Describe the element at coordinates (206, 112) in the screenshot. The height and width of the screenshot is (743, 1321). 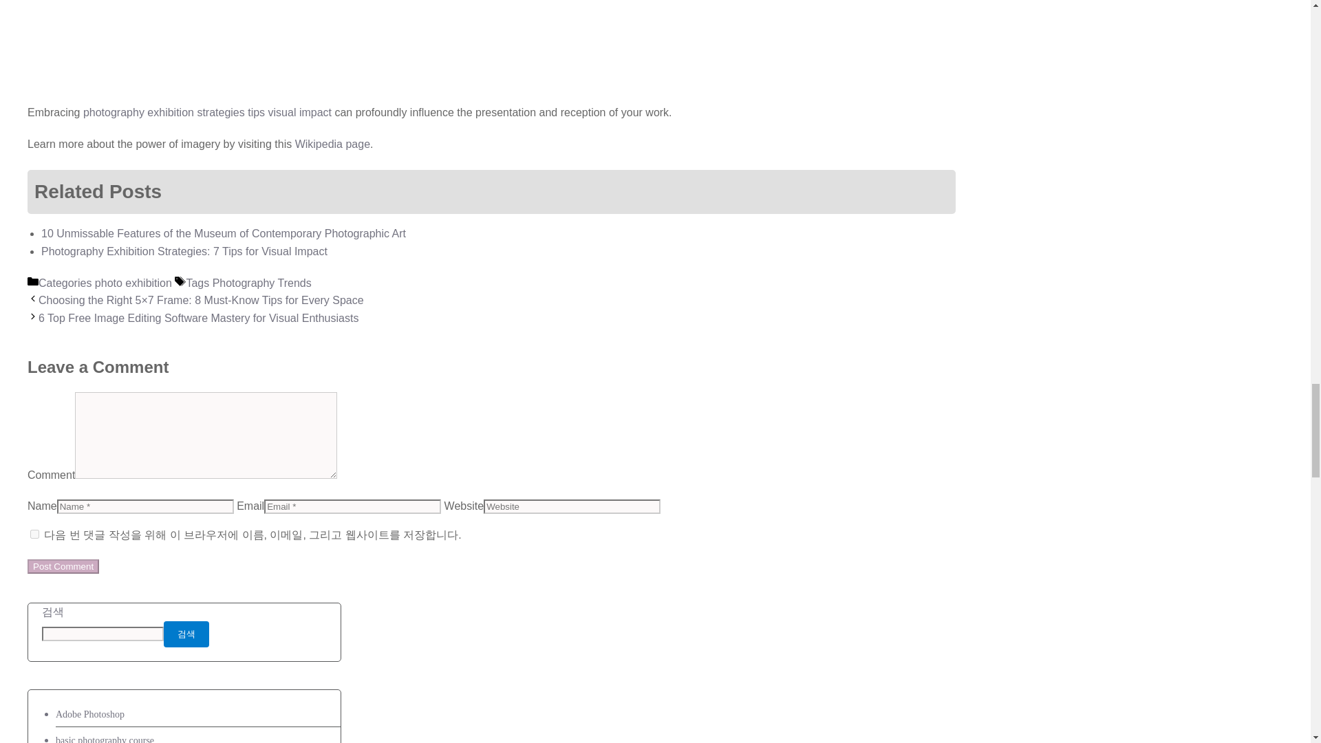
I see `photography exhibition strategies tips visual impact` at that location.